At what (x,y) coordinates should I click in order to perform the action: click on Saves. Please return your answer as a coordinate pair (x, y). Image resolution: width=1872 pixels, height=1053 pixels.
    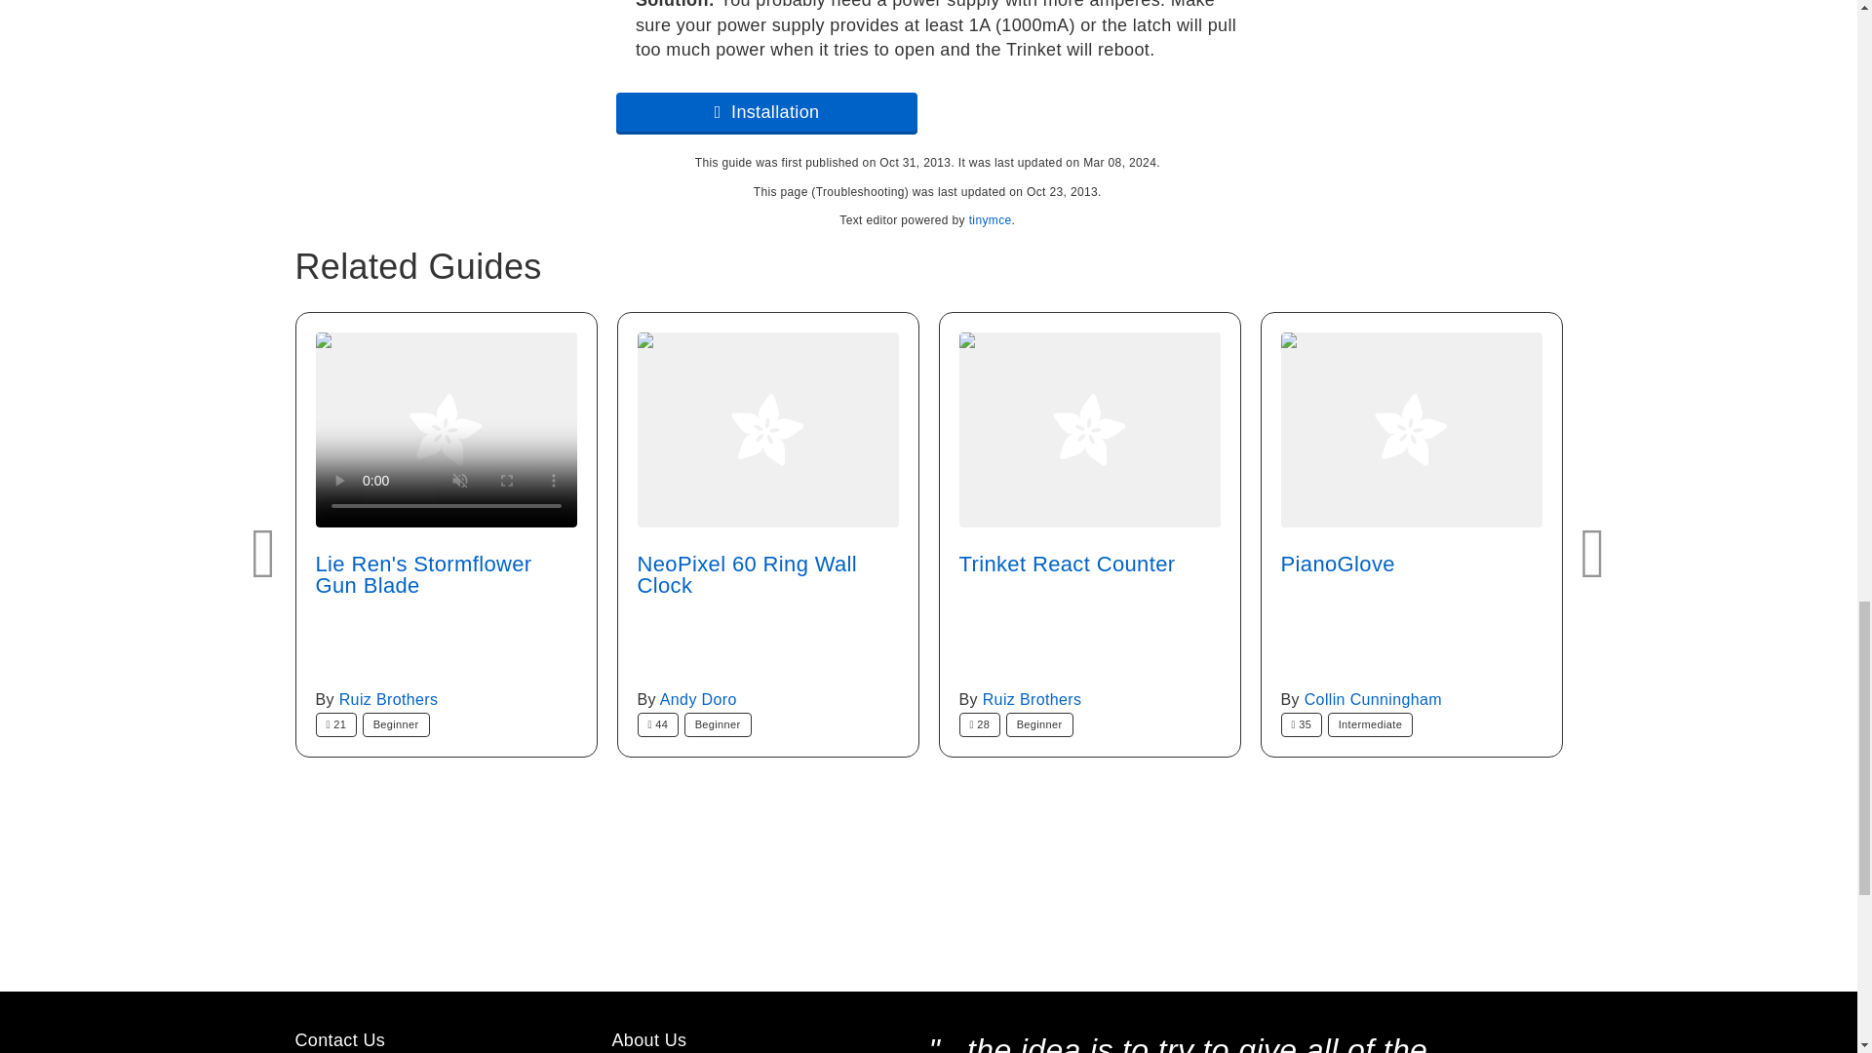
    Looking at the image, I should click on (658, 725).